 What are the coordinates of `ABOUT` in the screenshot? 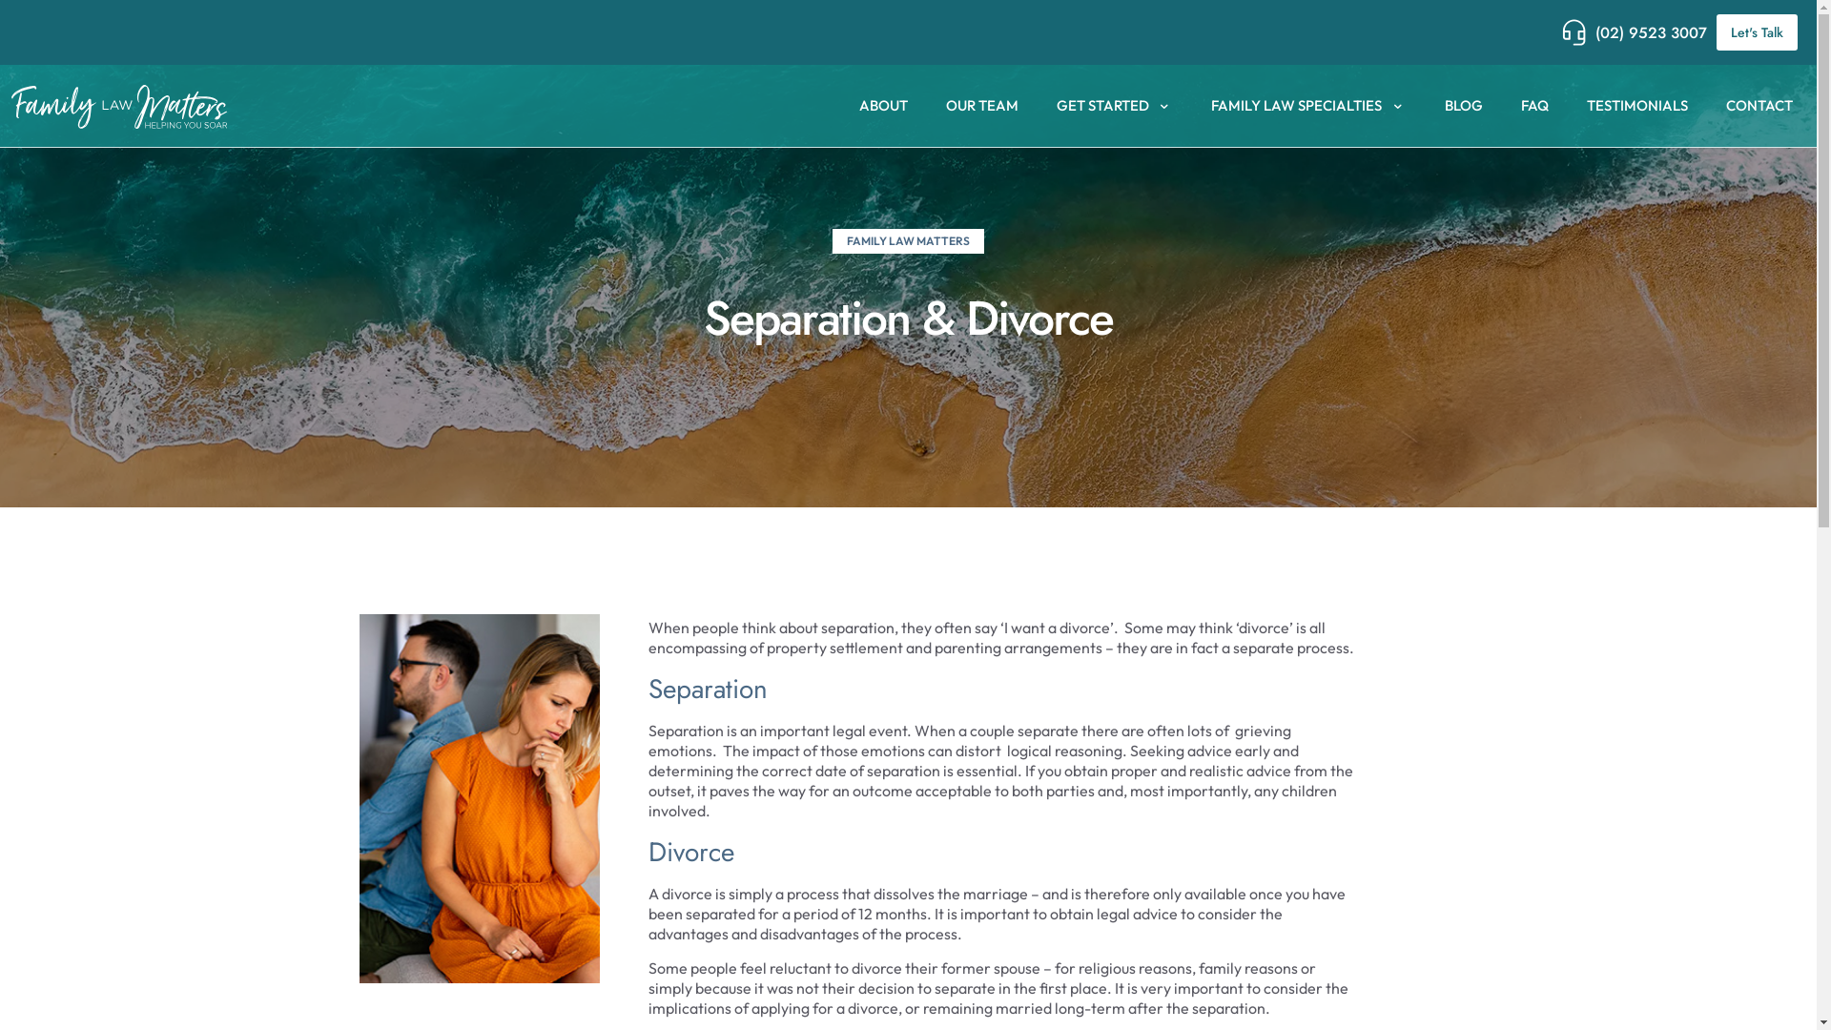 It's located at (883, 107).